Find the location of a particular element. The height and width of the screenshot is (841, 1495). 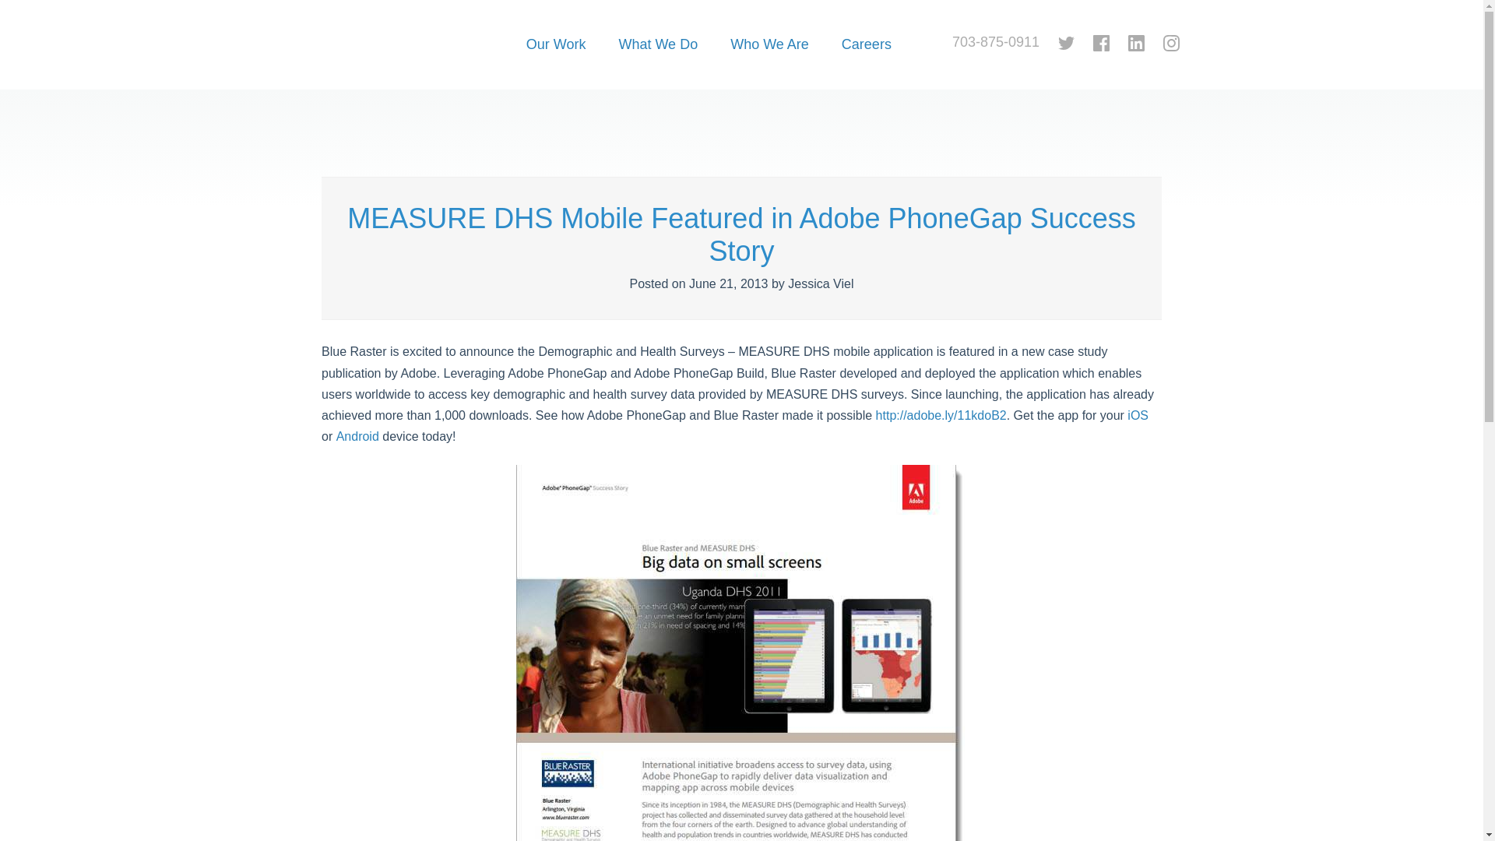

Who We Are is located at coordinates (769, 62).